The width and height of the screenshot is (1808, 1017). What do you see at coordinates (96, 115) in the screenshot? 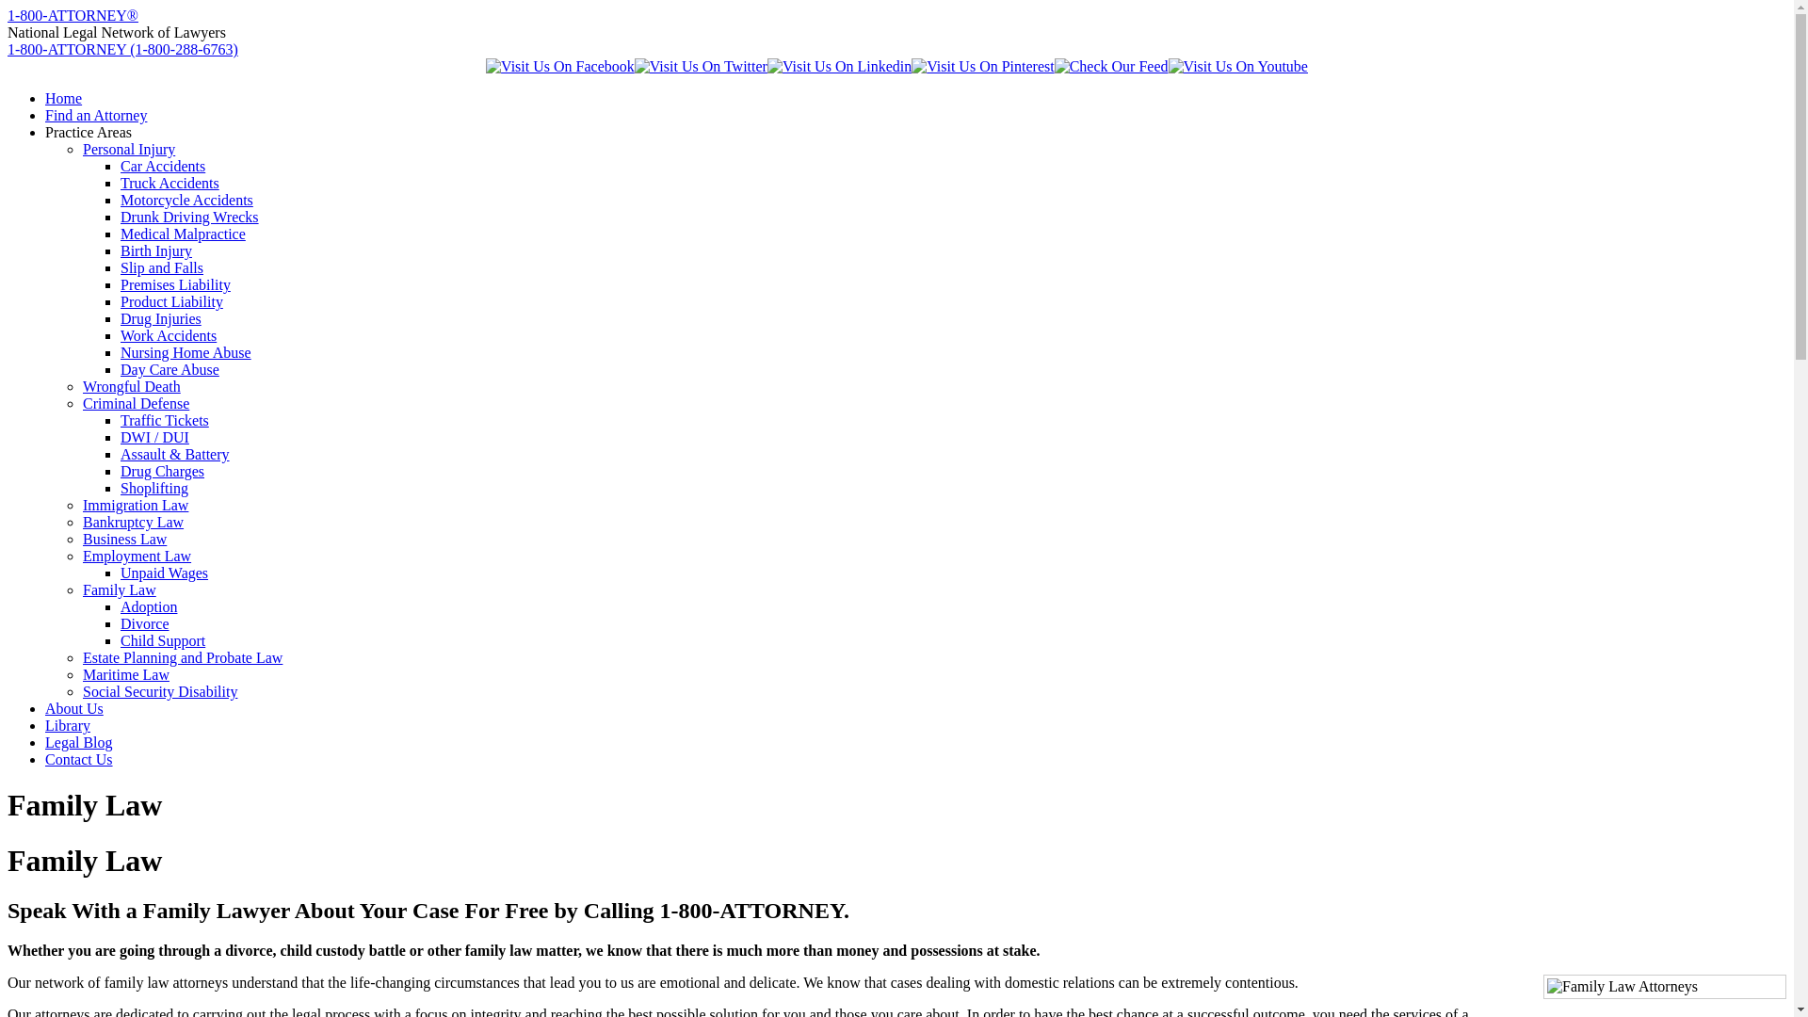
I see `Find an Attorney` at bounding box center [96, 115].